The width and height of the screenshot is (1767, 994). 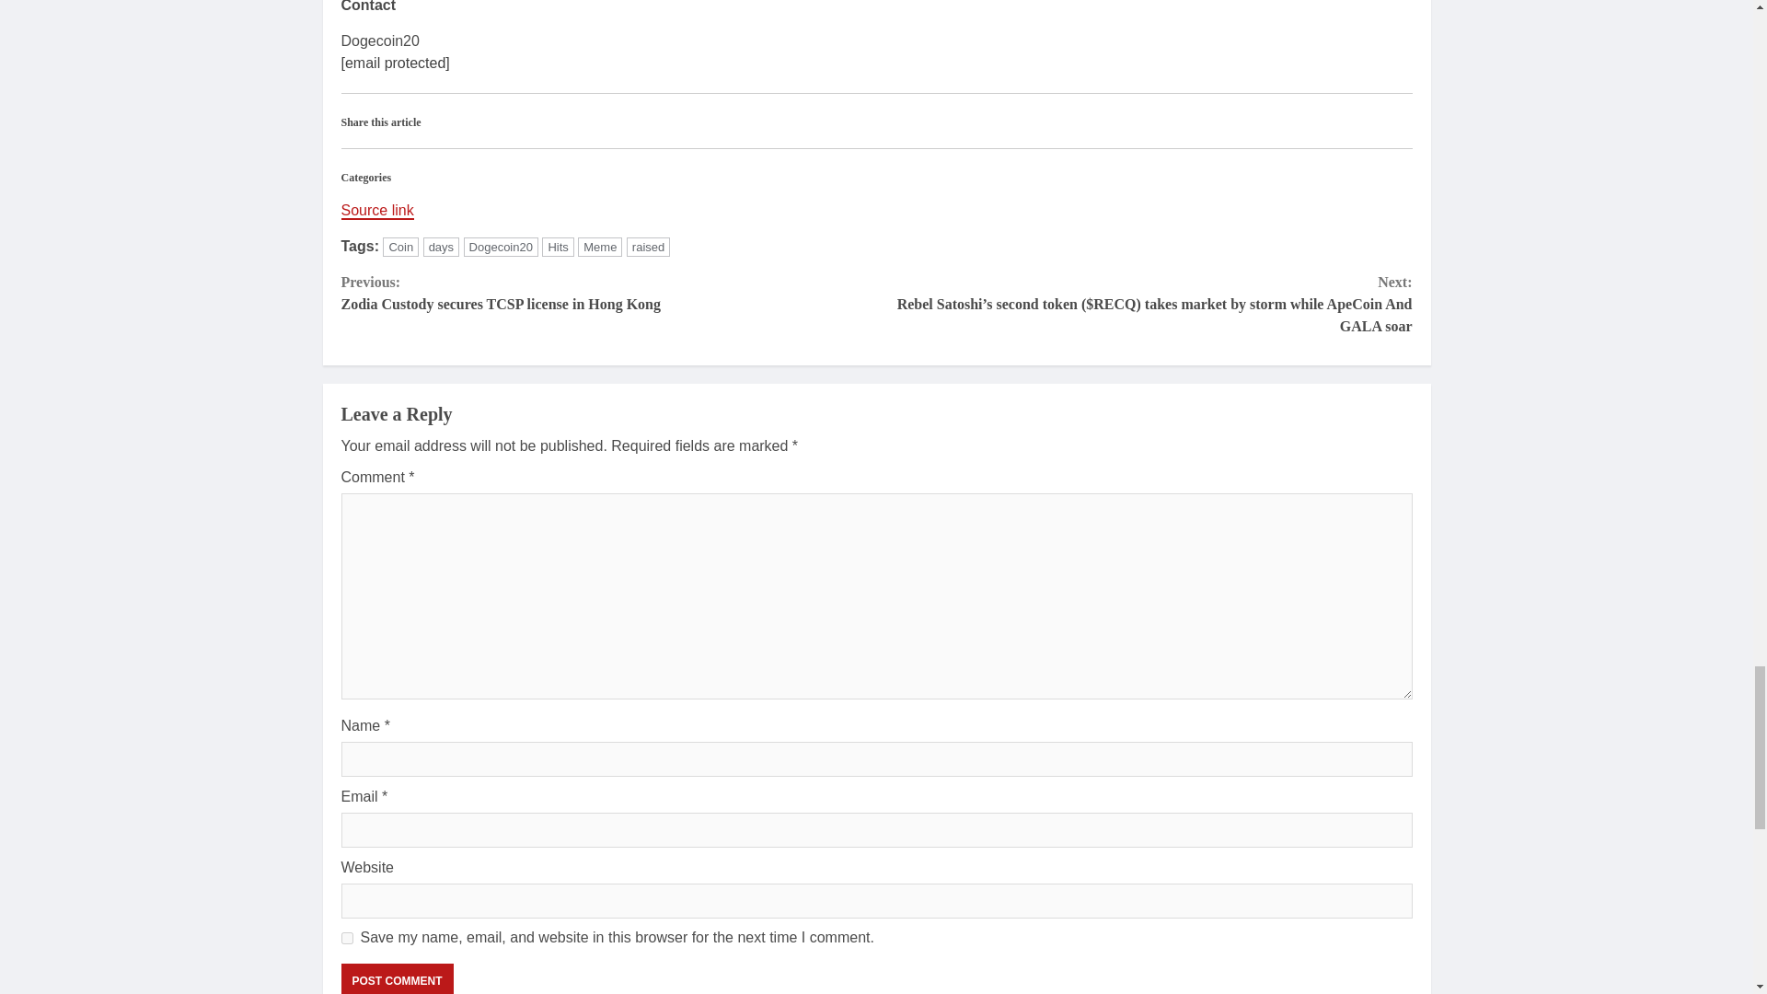 I want to click on Source link, so click(x=648, y=247).